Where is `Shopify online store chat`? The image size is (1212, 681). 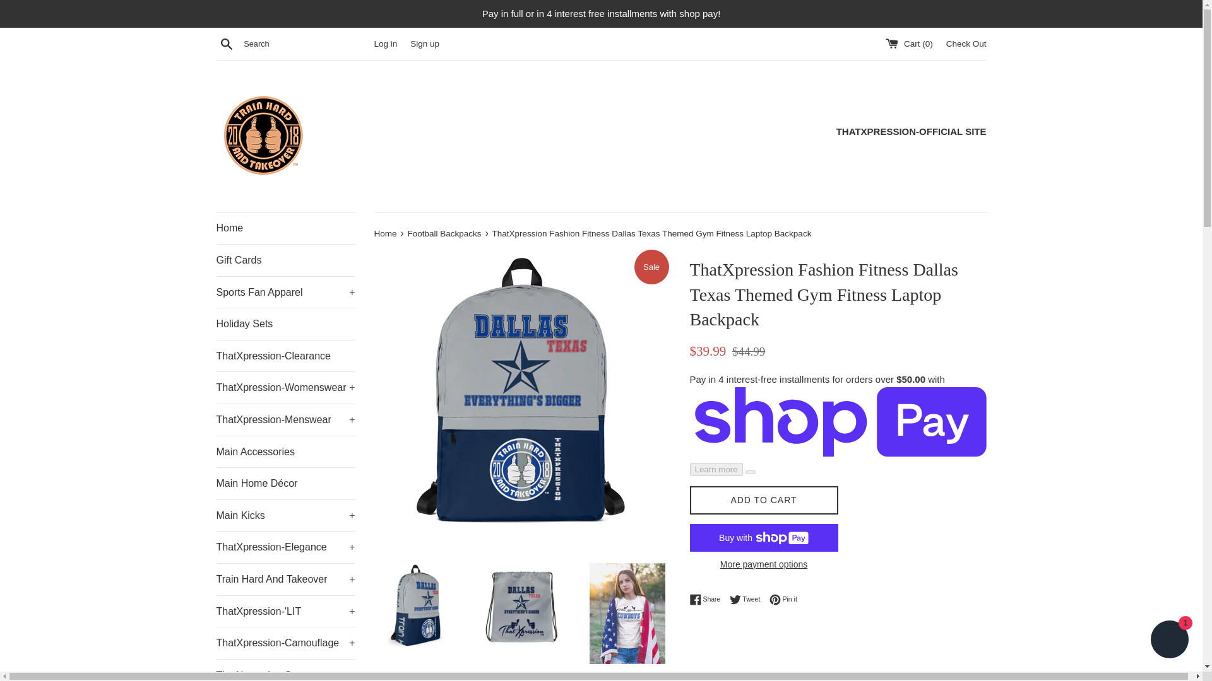
Shopify online store chat is located at coordinates (1169, 641).